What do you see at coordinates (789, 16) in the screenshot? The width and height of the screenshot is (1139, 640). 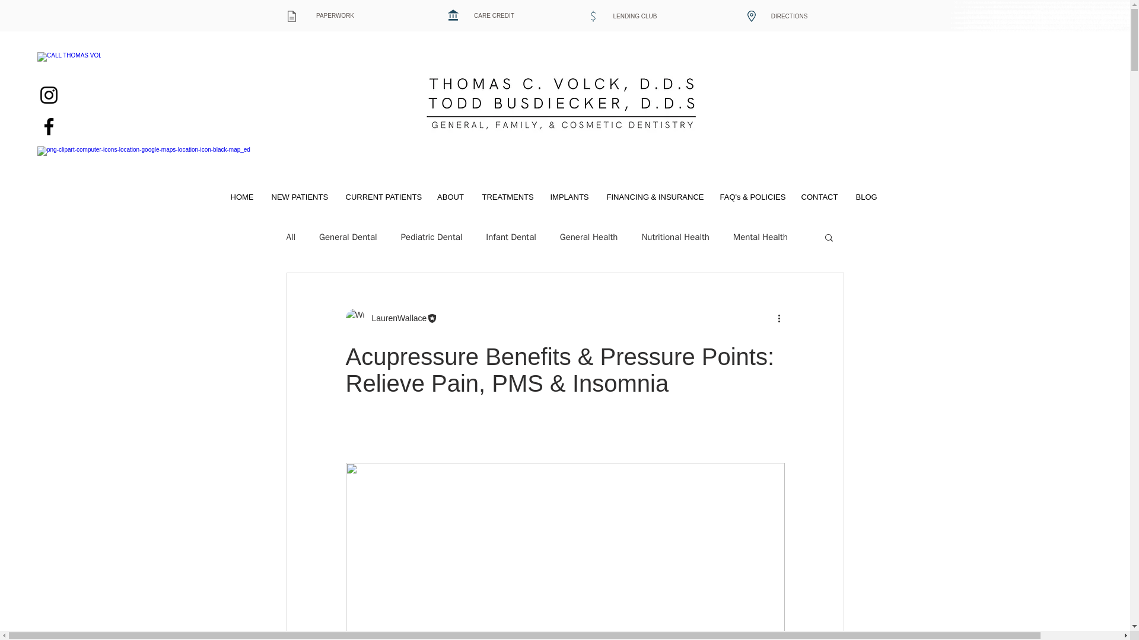 I see `DIRECTIONS` at bounding box center [789, 16].